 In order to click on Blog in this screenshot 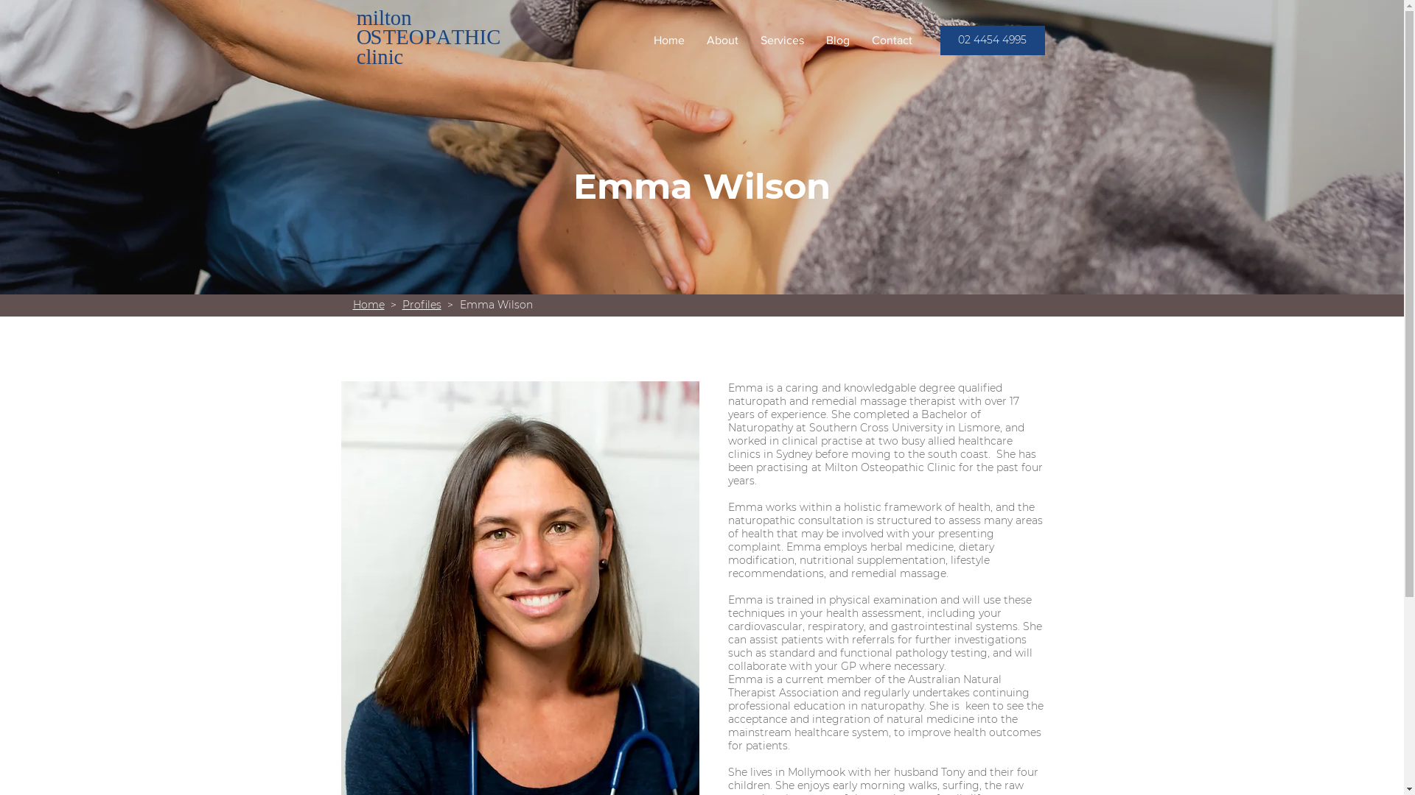, I will do `click(838, 40)`.